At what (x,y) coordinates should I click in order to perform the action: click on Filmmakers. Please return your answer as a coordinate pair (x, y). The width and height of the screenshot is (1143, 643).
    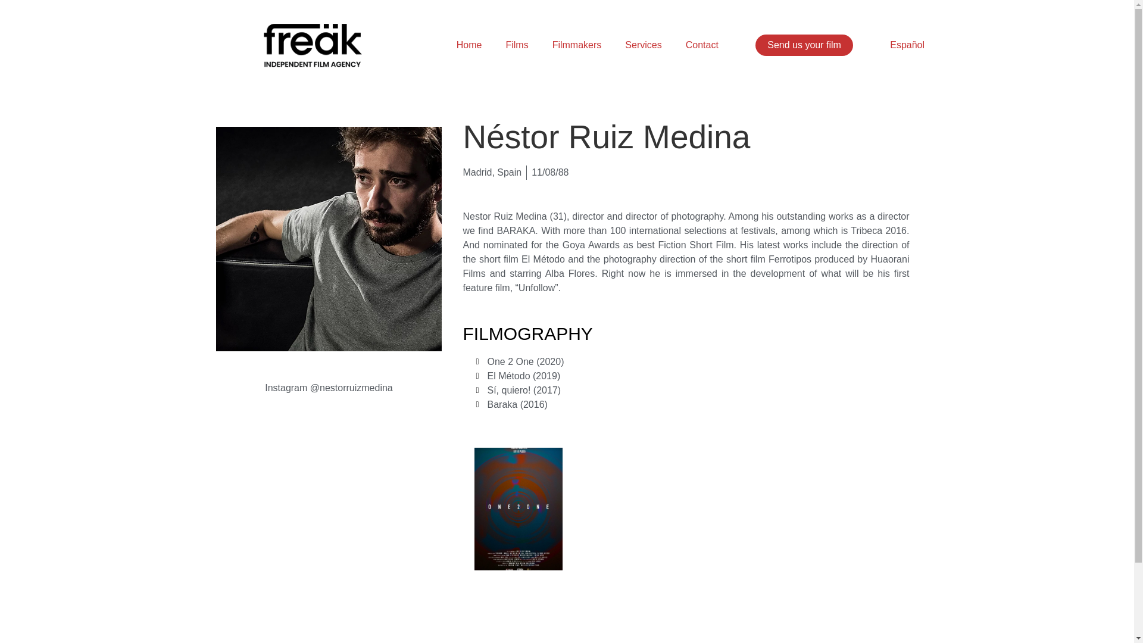
    Looking at the image, I should click on (577, 45).